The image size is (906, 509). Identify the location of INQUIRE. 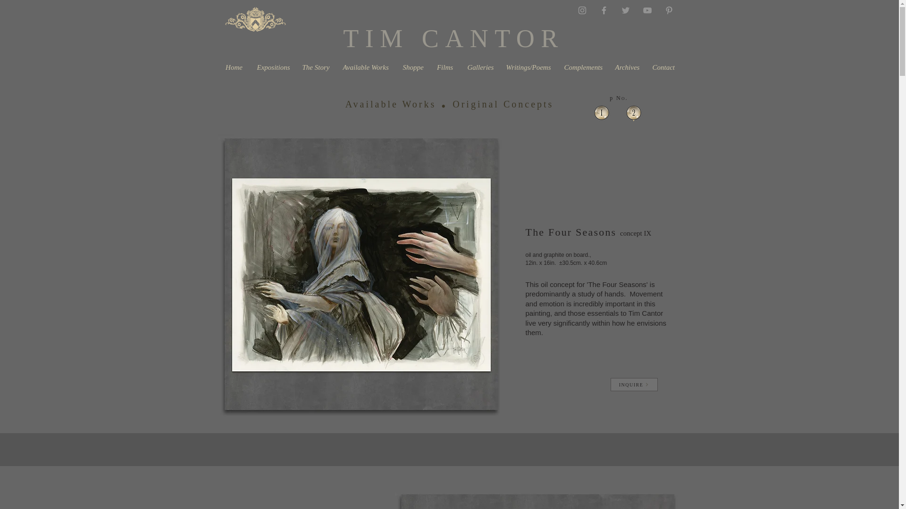
(634, 385).